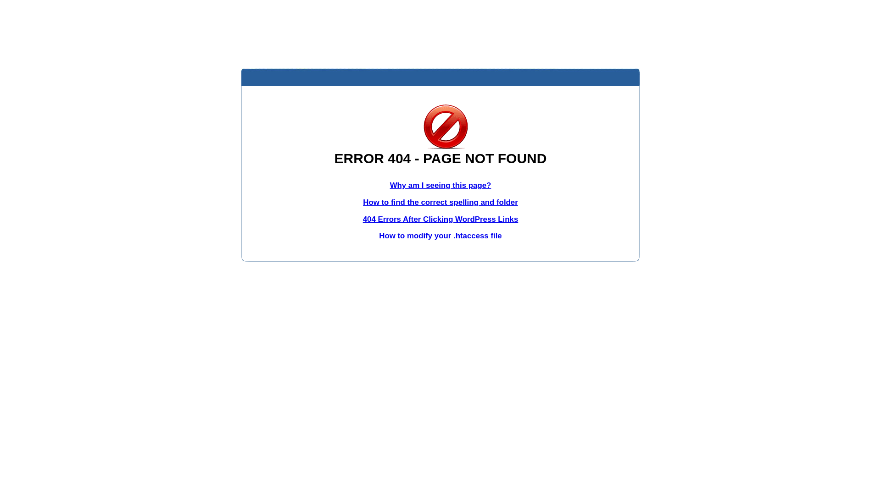 This screenshot has height=495, width=881. Describe the element at coordinates (440, 236) in the screenshot. I see `How to modify your .htaccess file` at that location.